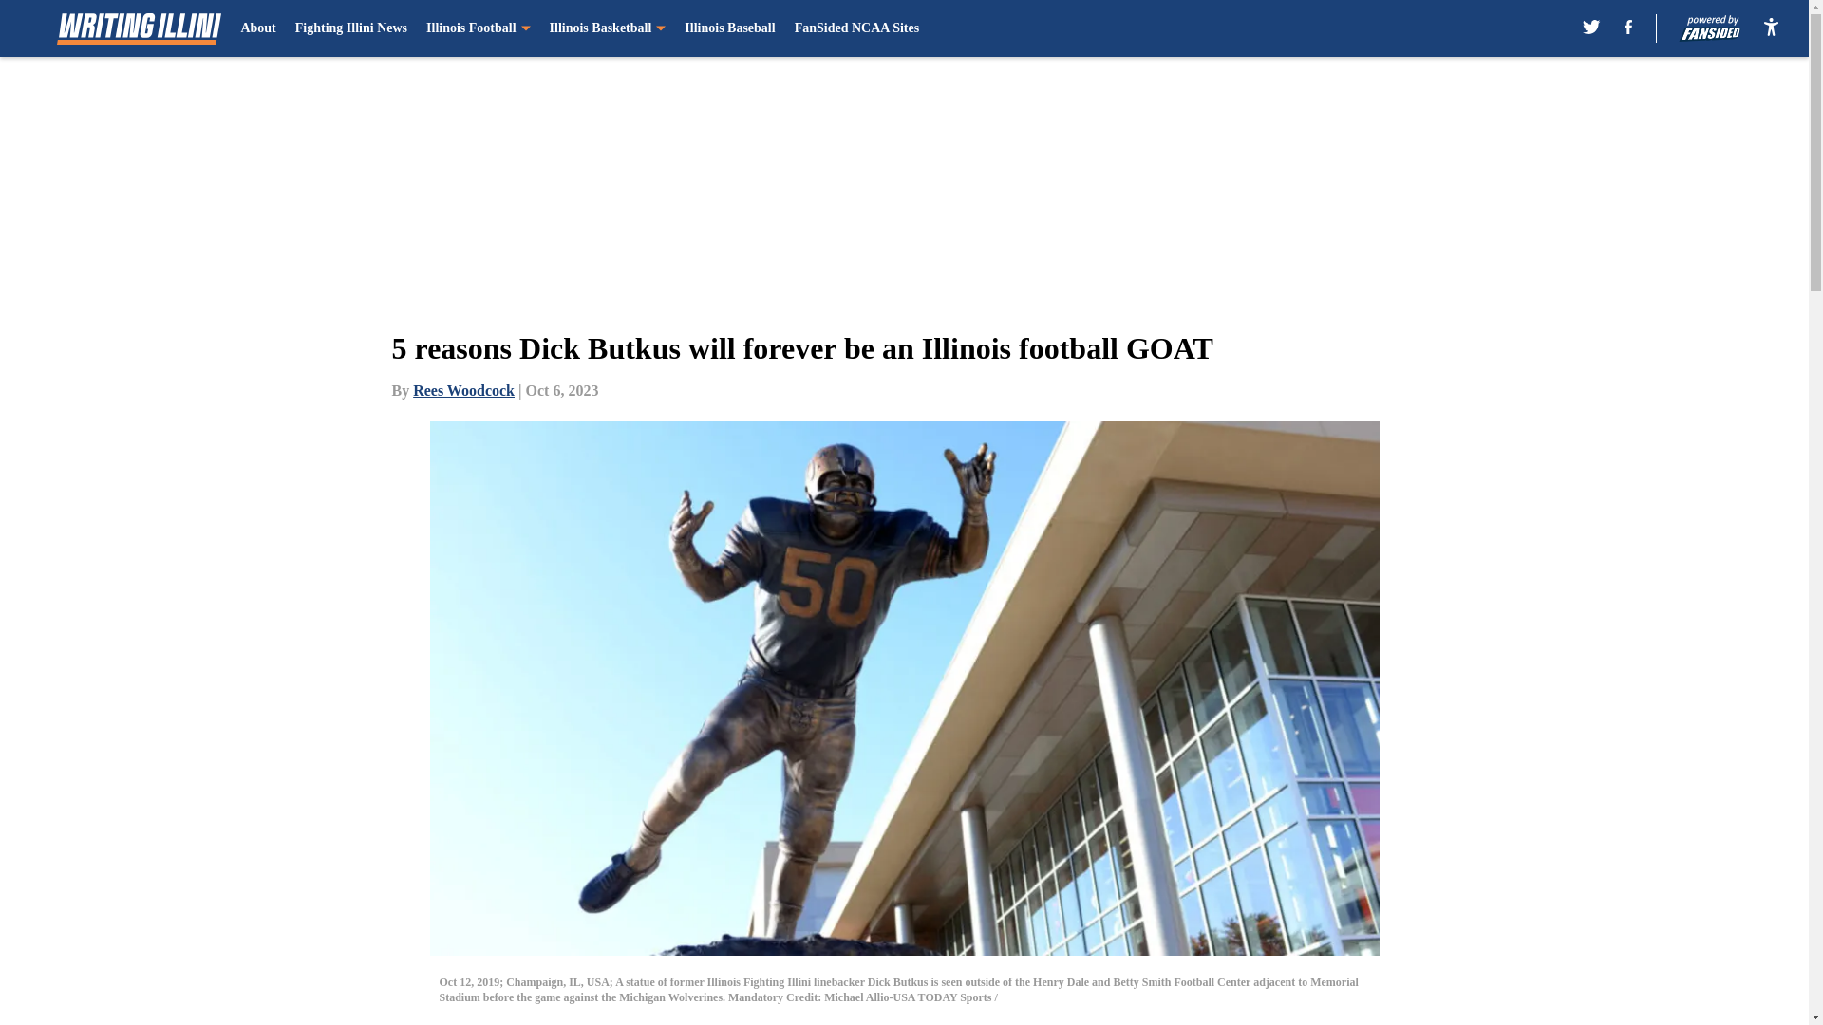 This screenshot has width=1823, height=1025. What do you see at coordinates (856, 28) in the screenshot?
I see `FanSided NCAA Sites` at bounding box center [856, 28].